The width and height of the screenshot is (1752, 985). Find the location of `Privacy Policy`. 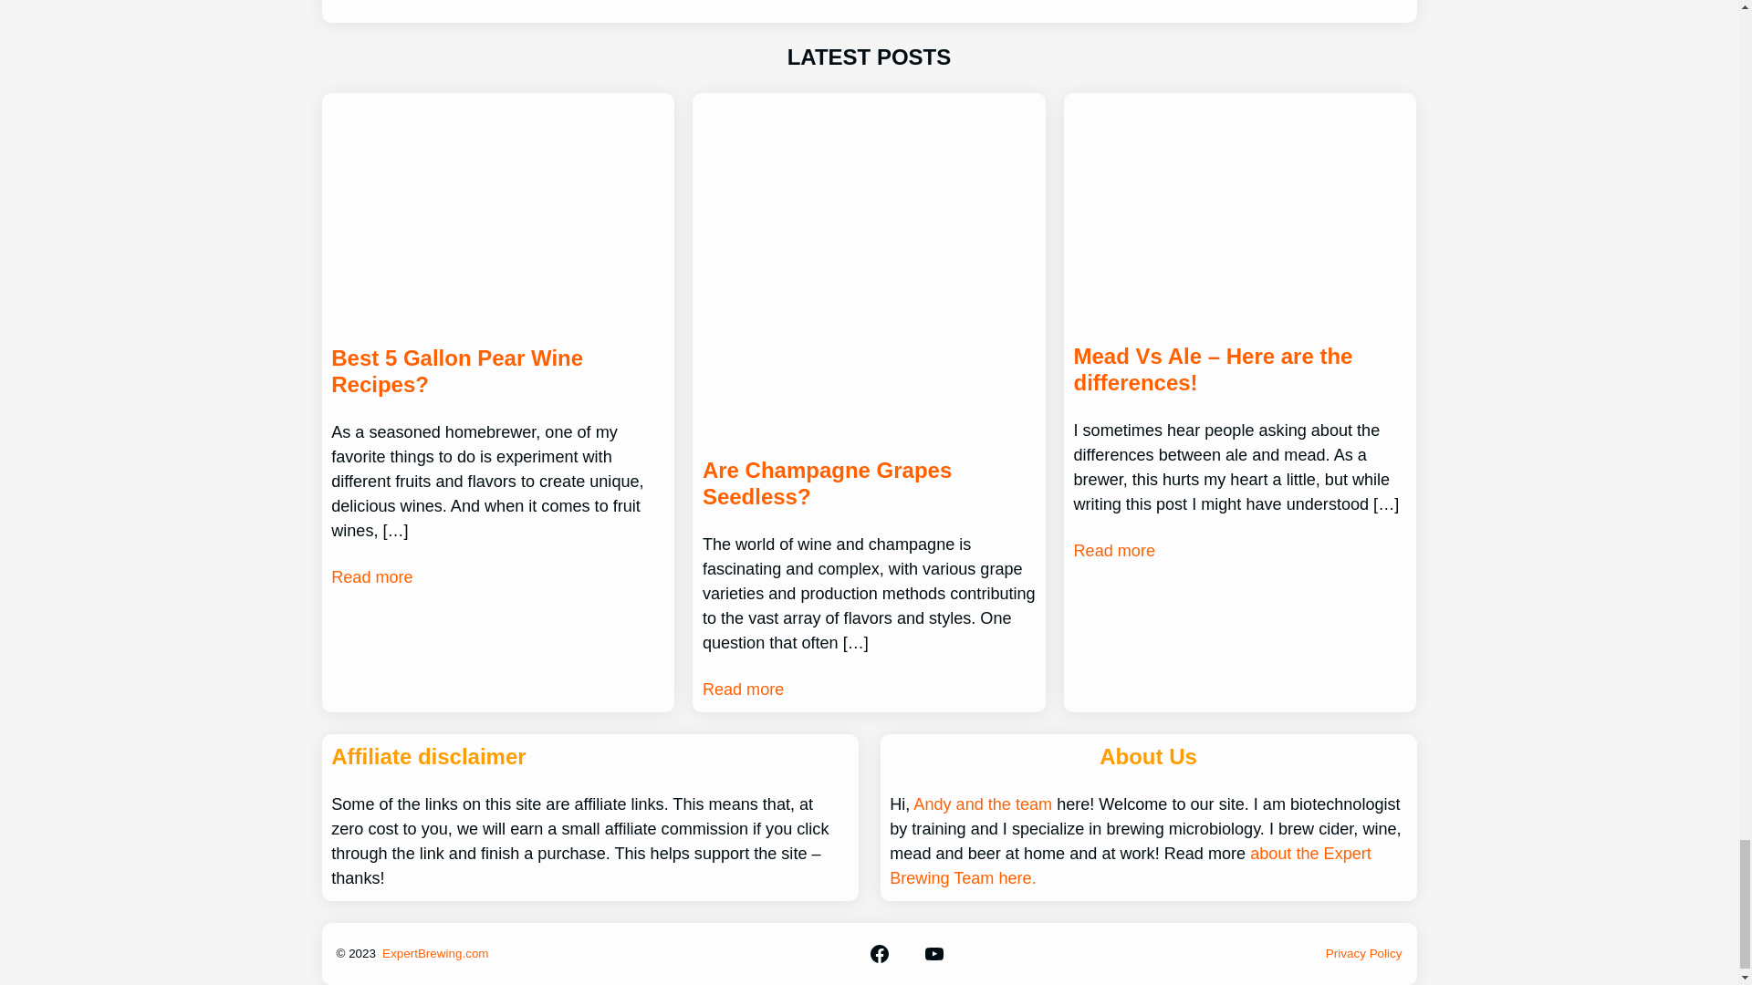

Privacy Policy is located at coordinates (1364, 953).